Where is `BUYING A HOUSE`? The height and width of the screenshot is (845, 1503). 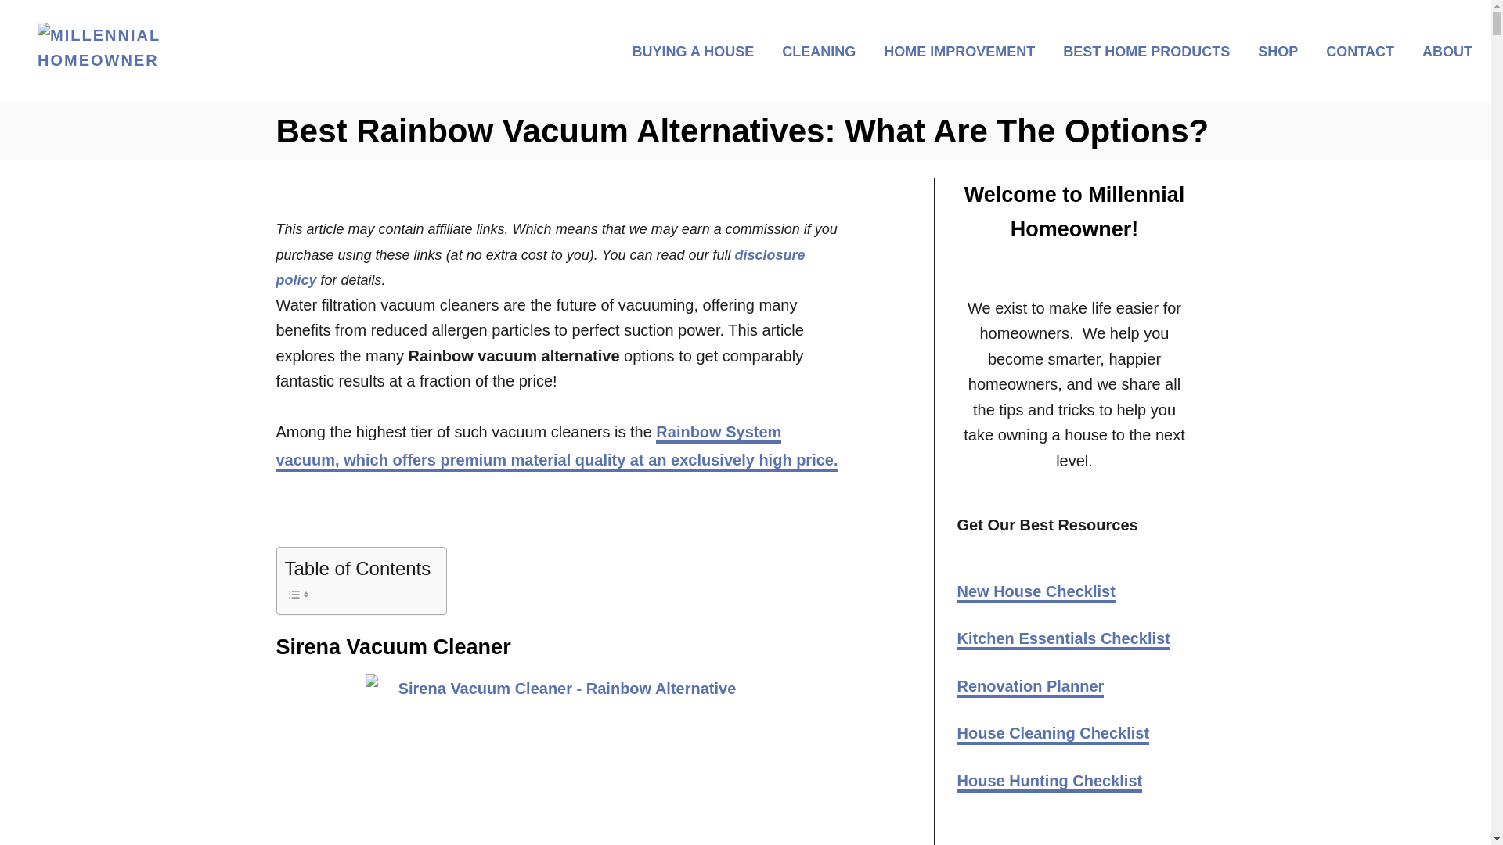 BUYING A HOUSE is located at coordinates (698, 50).